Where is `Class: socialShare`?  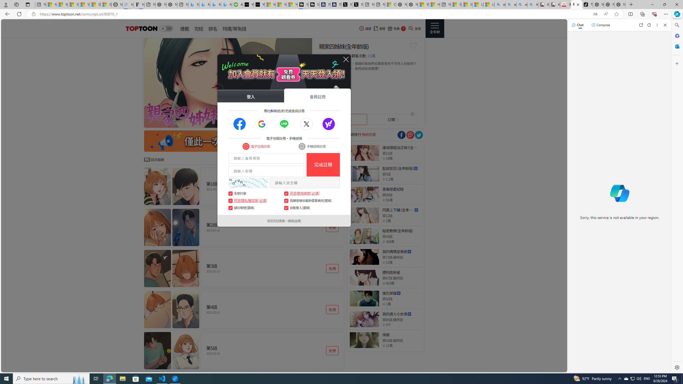 Class: socialShare is located at coordinates (418, 135).